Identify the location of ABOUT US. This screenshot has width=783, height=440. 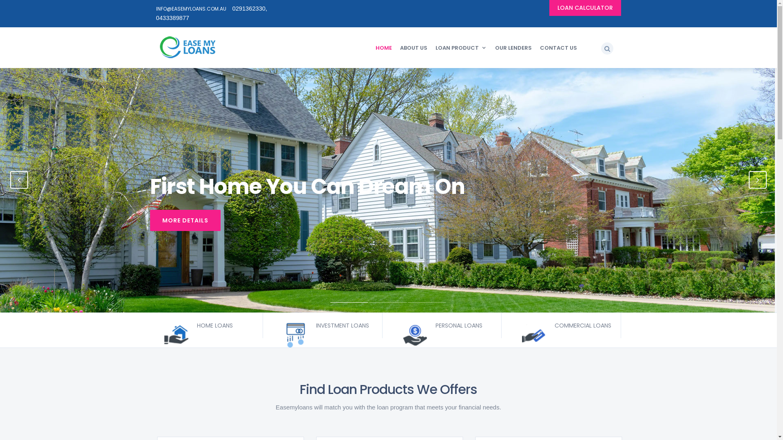
(414, 48).